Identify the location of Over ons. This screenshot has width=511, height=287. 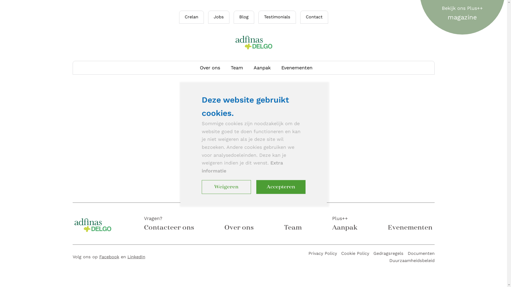
(239, 227).